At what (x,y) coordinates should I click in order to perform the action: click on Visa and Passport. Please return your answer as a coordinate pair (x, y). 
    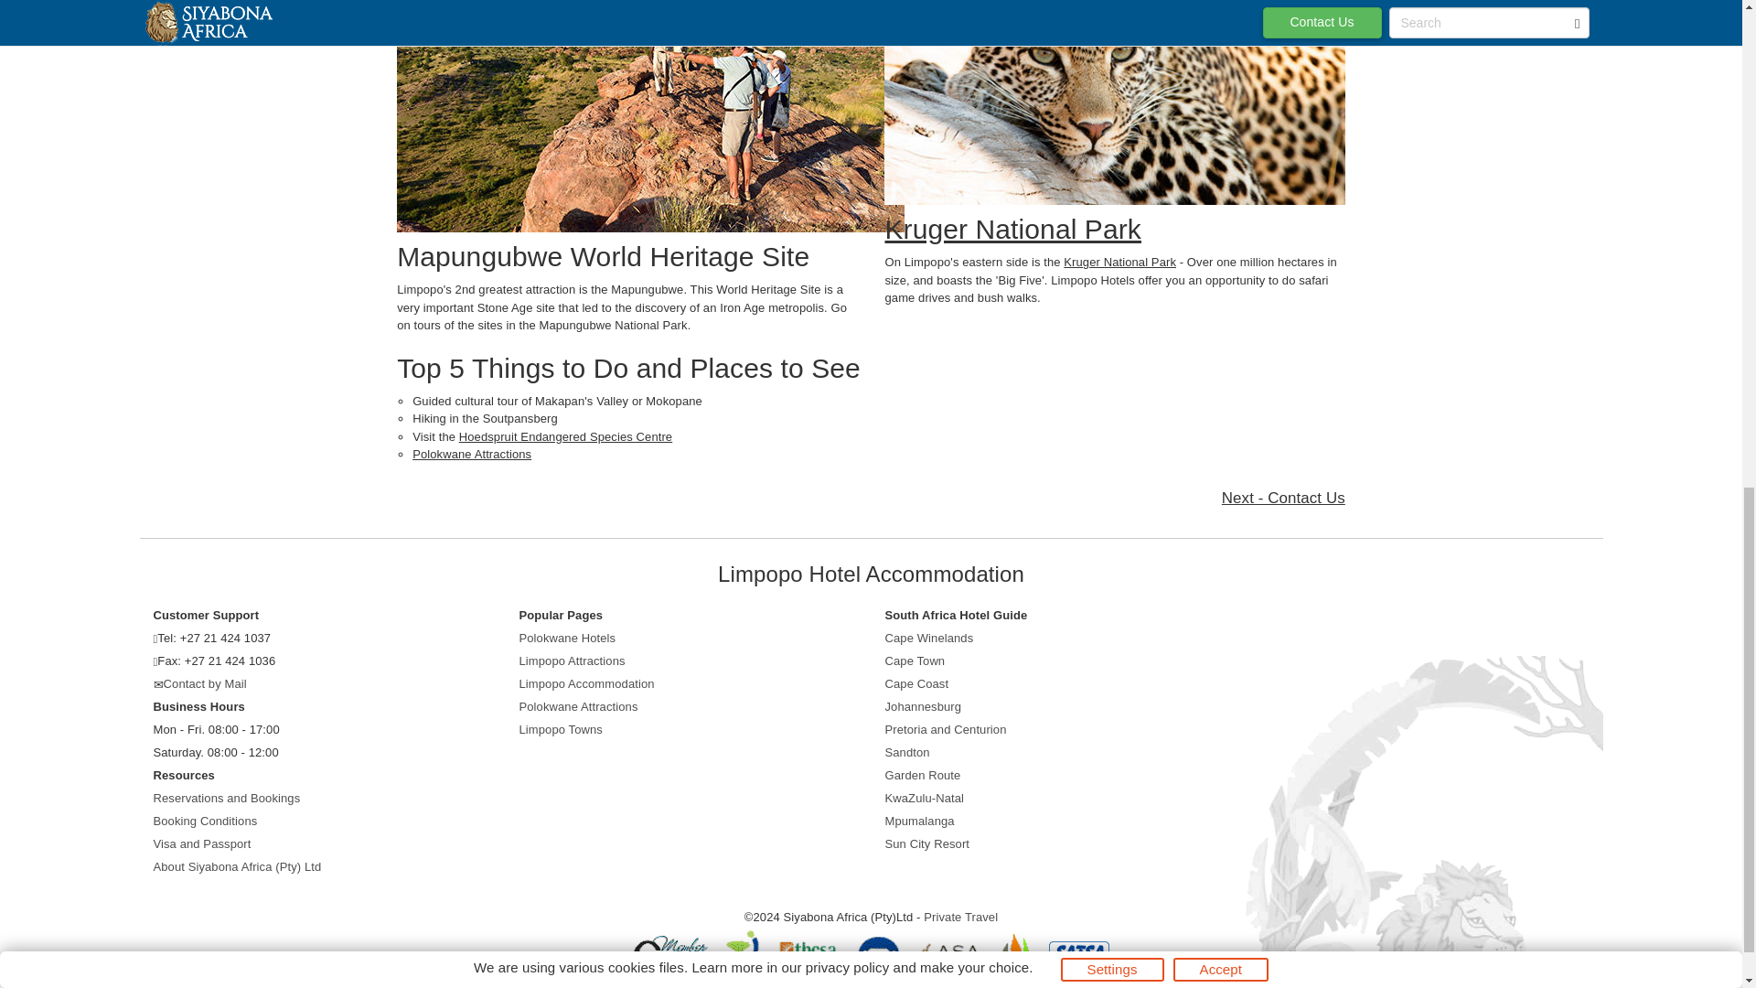
    Looking at the image, I should click on (202, 843).